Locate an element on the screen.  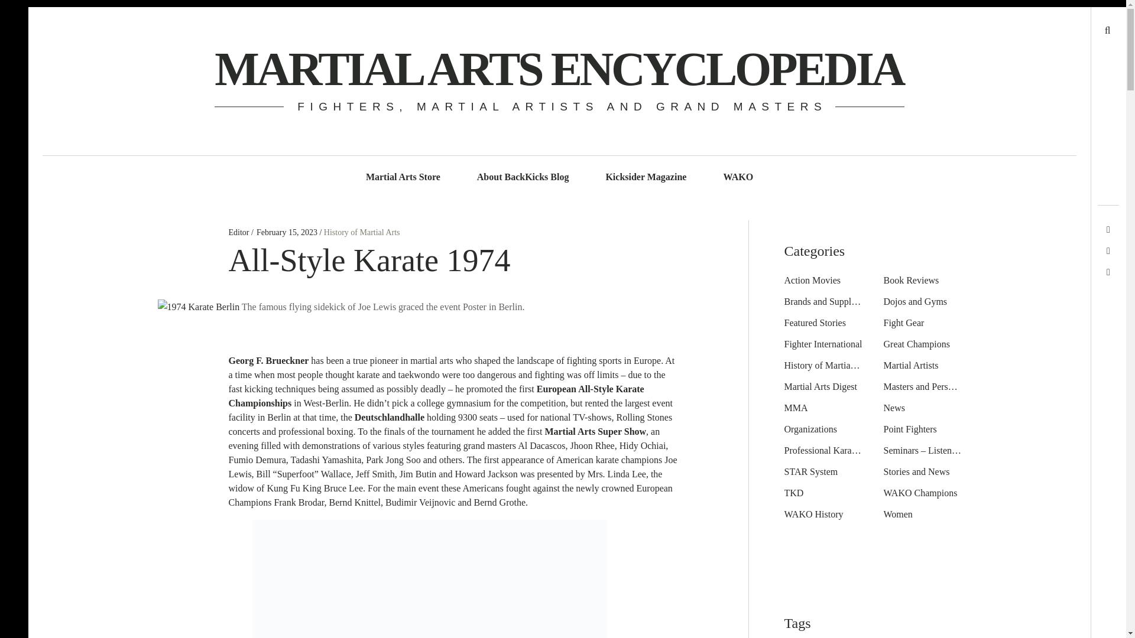
February 15, 2023 is located at coordinates (287, 232).